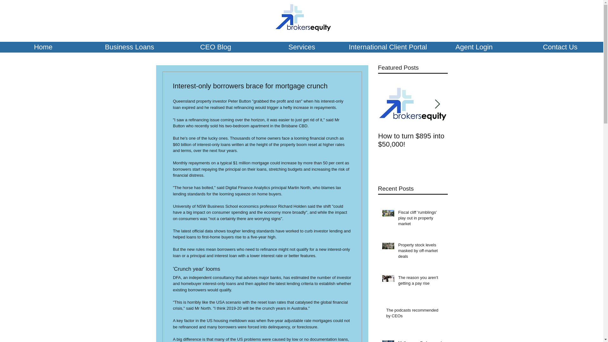 This screenshot has height=342, width=608. What do you see at coordinates (415, 314) in the screenshot?
I see `The podcasts recommended by CEOs` at bounding box center [415, 314].